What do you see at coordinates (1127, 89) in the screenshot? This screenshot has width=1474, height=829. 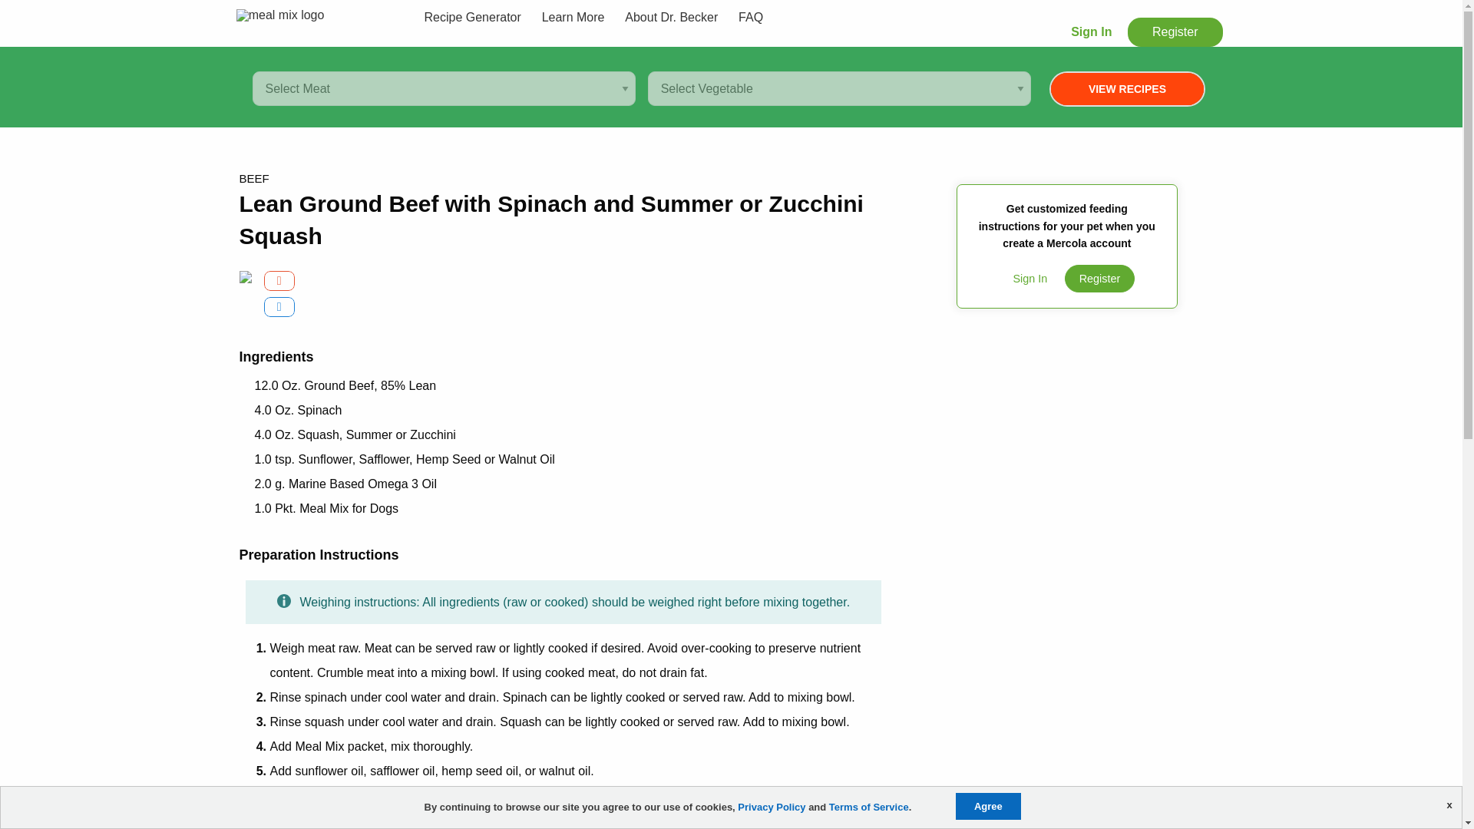 I see `View Recipes` at bounding box center [1127, 89].